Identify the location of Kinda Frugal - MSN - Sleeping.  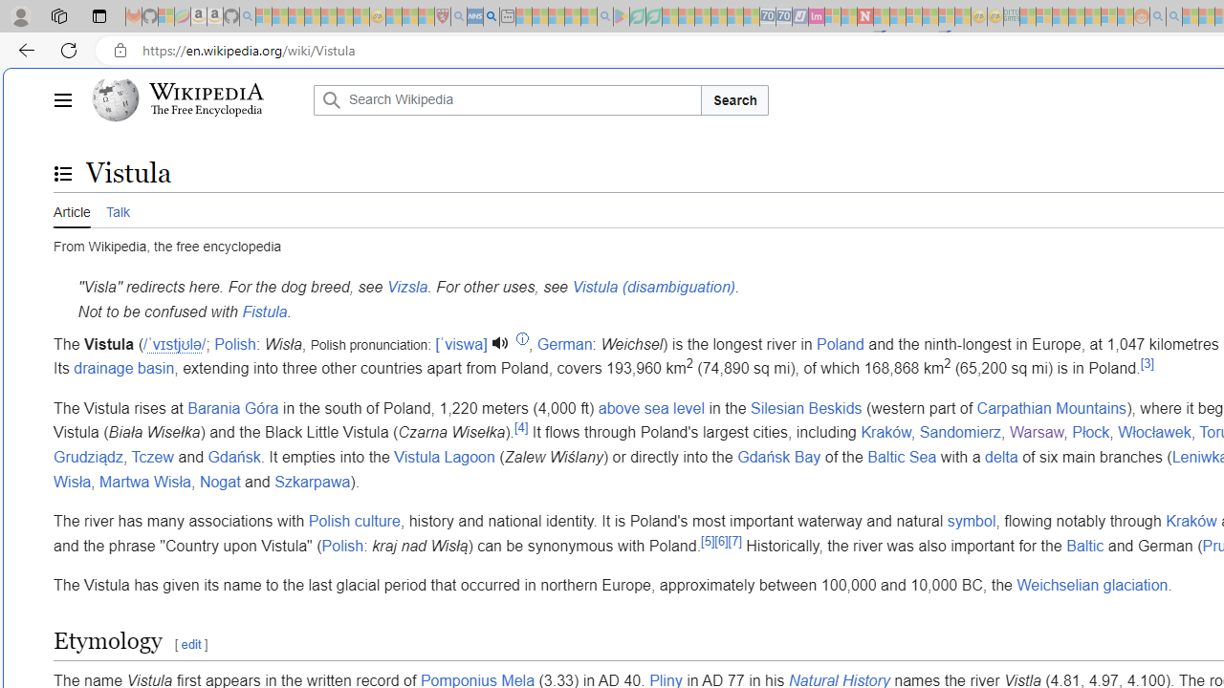
(1092, 17).